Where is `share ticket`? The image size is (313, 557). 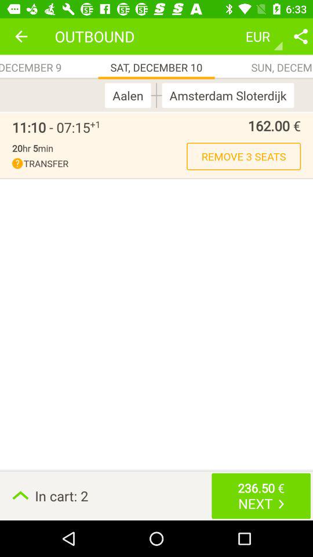
share ticket is located at coordinates (301, 36).